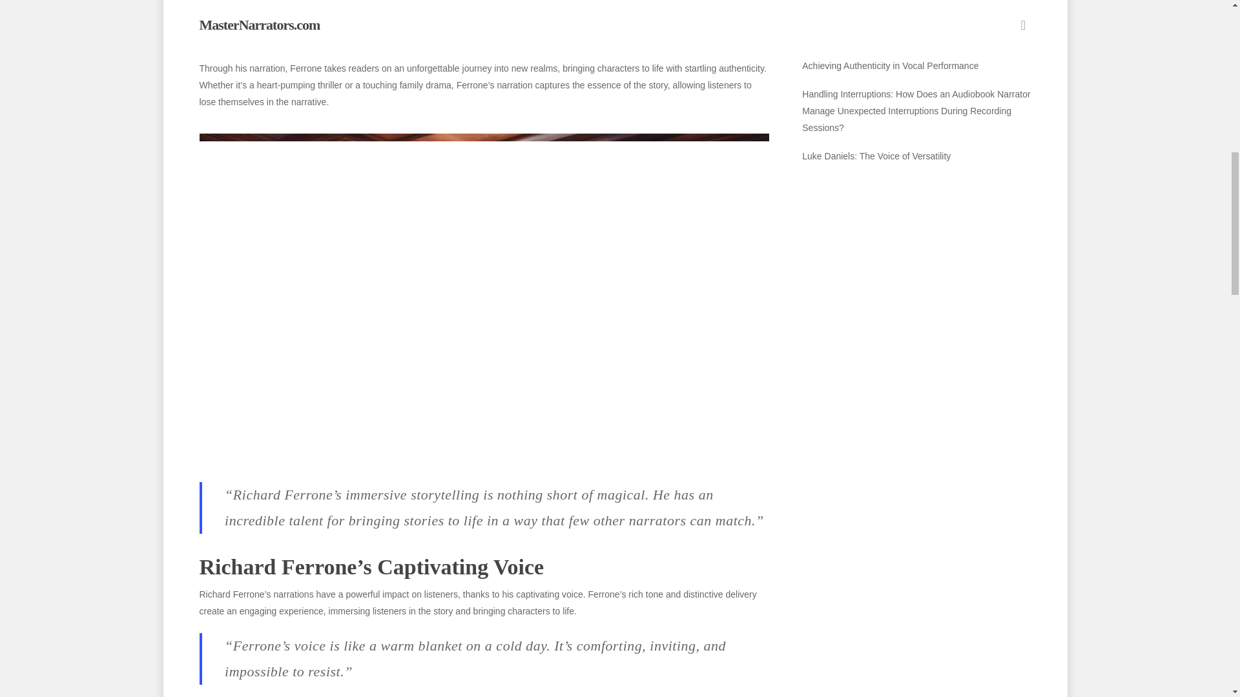 The image size is (1240, 697). What do you see at coordinates (916, 156) in the screenshot?
I see `Luke Daniels: The Voice of Versatility` at bounding box center [916, 156].